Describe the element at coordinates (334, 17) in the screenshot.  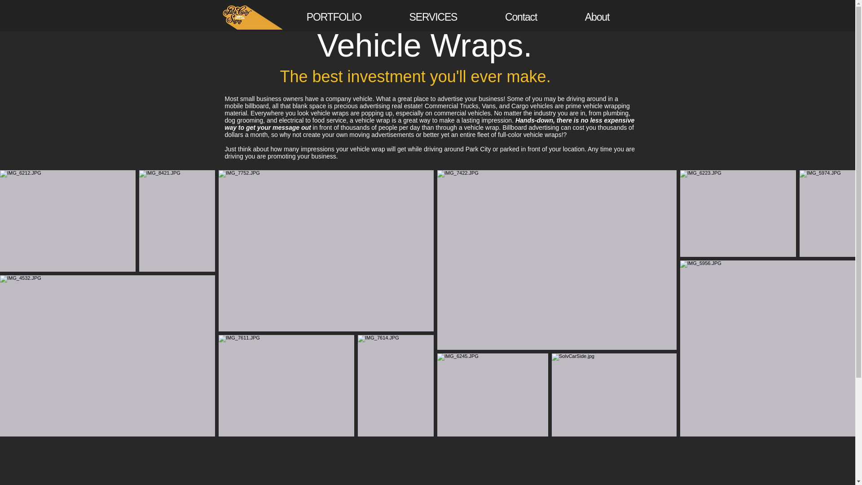
I see `PORTFOLIO` at that location.